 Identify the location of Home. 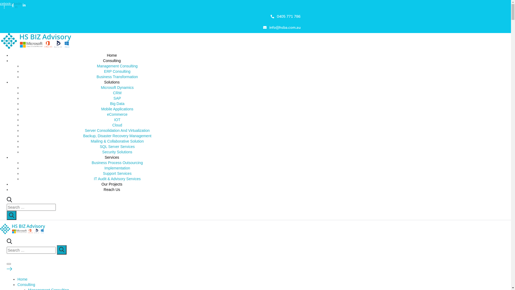
(23, 279).